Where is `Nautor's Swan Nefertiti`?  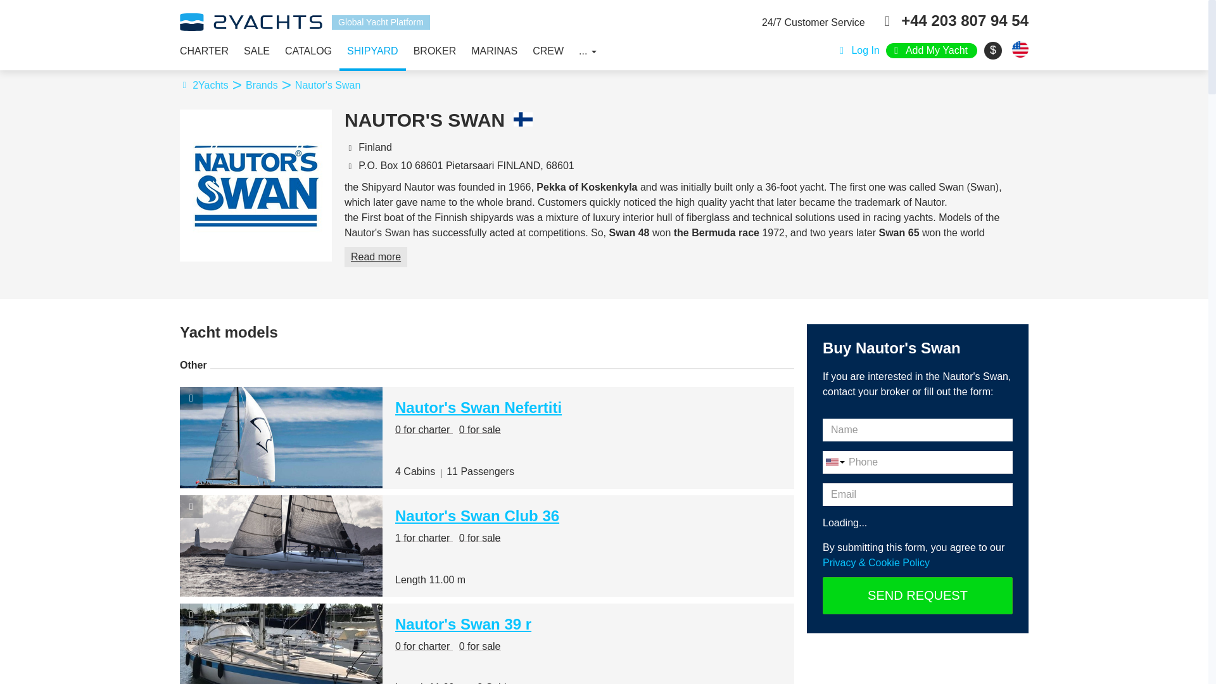 Nautor's Swan Nefertiti is located at coordinates (479, 407).